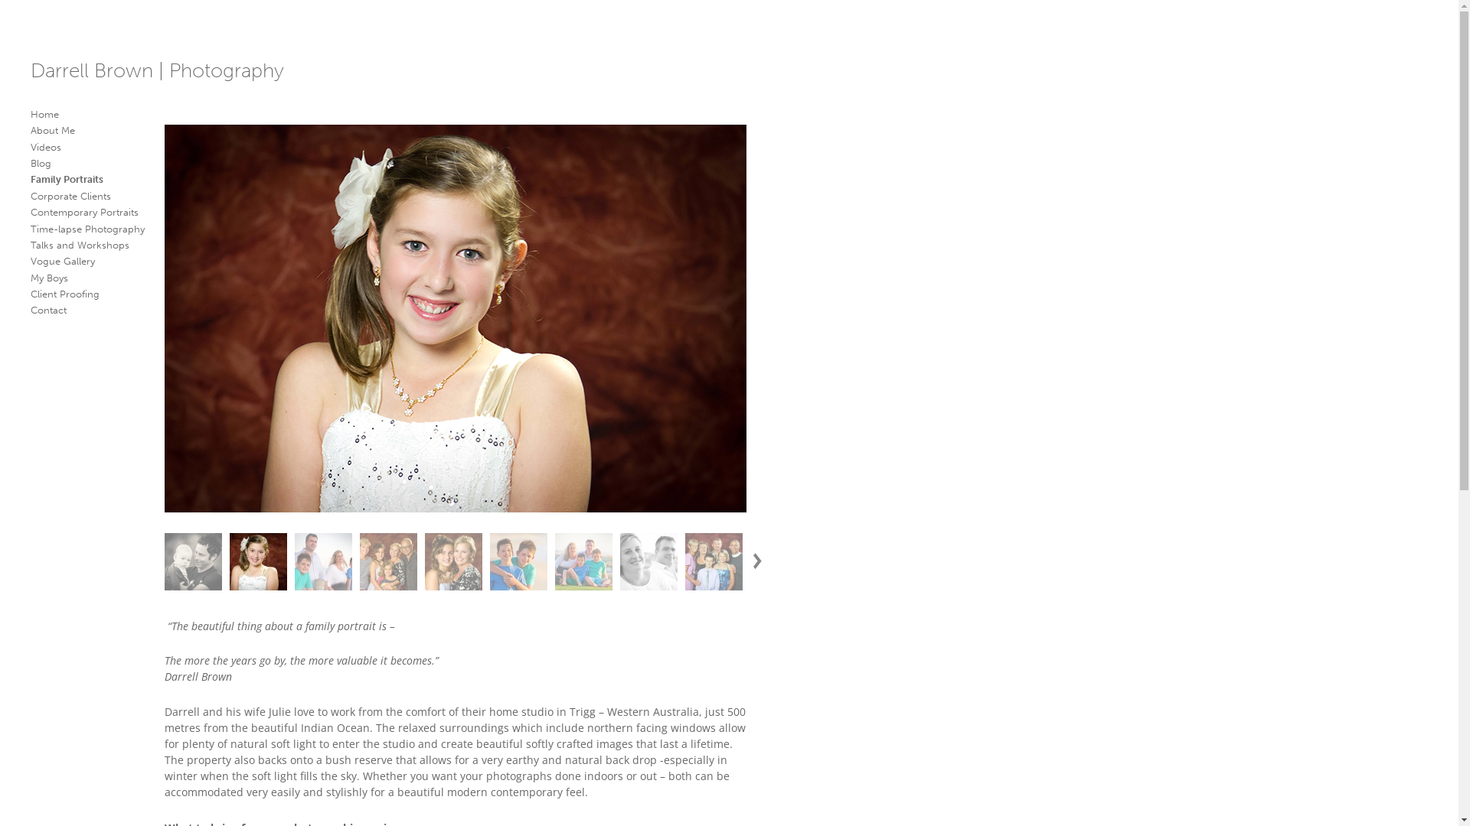 The height and width of the screenshot is (826, 1470). I want to click on Videos, so click(46, 147).